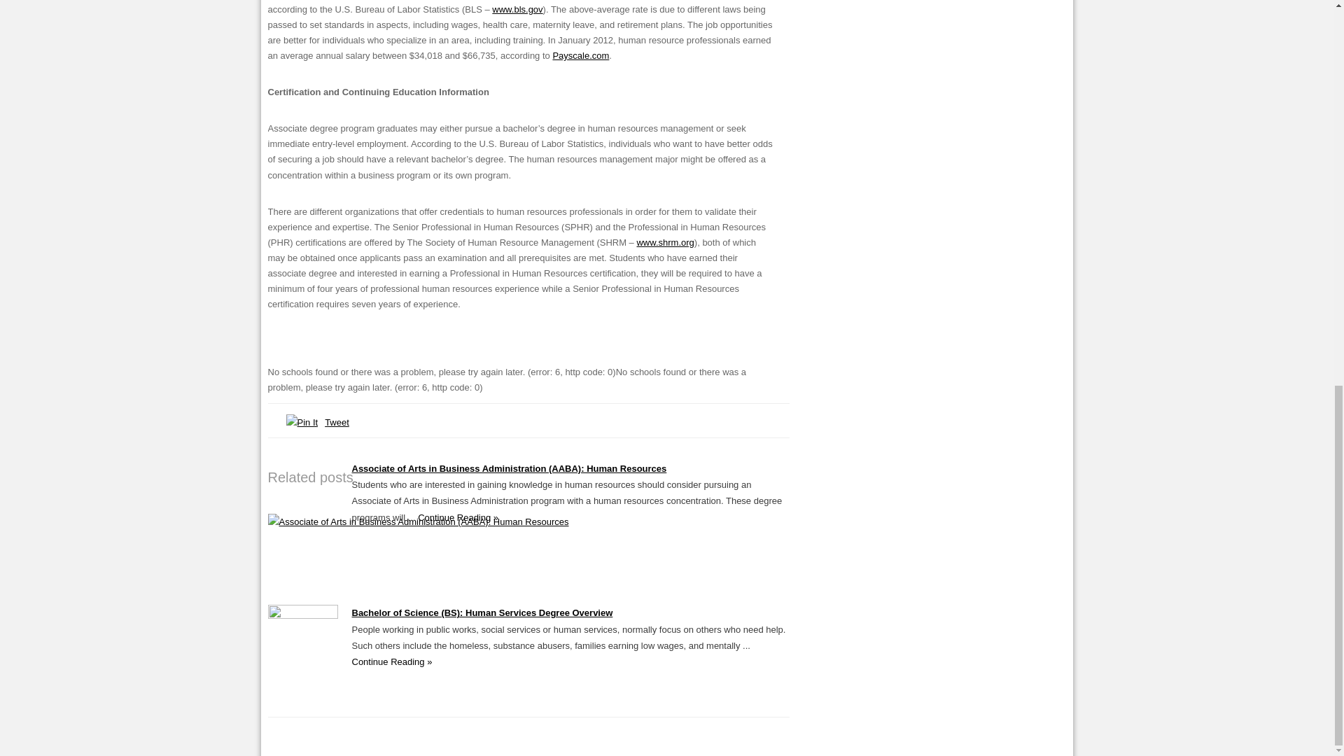 This screenshot has height=756, width=1344. Describe the element at coordinates (664, 242) in the screenshot. I see `www.shrm.org` at that location.